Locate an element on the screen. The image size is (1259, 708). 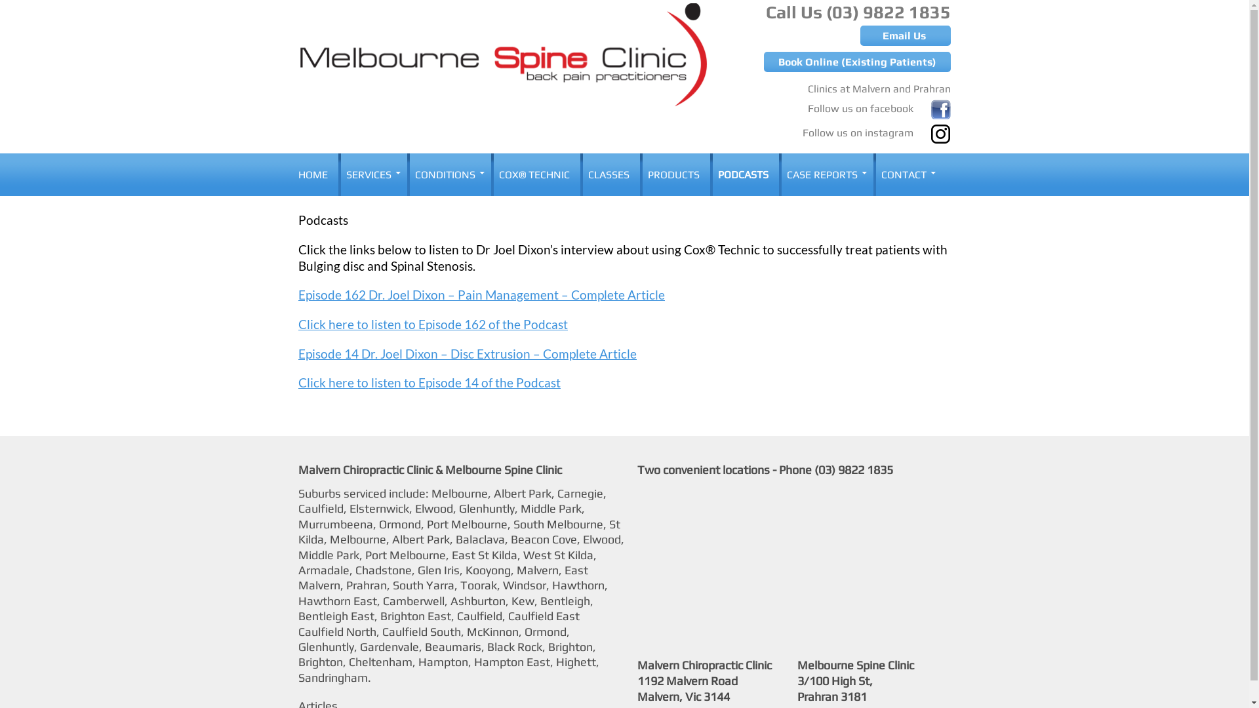
SERVICES is located at coordinates (371, 174).